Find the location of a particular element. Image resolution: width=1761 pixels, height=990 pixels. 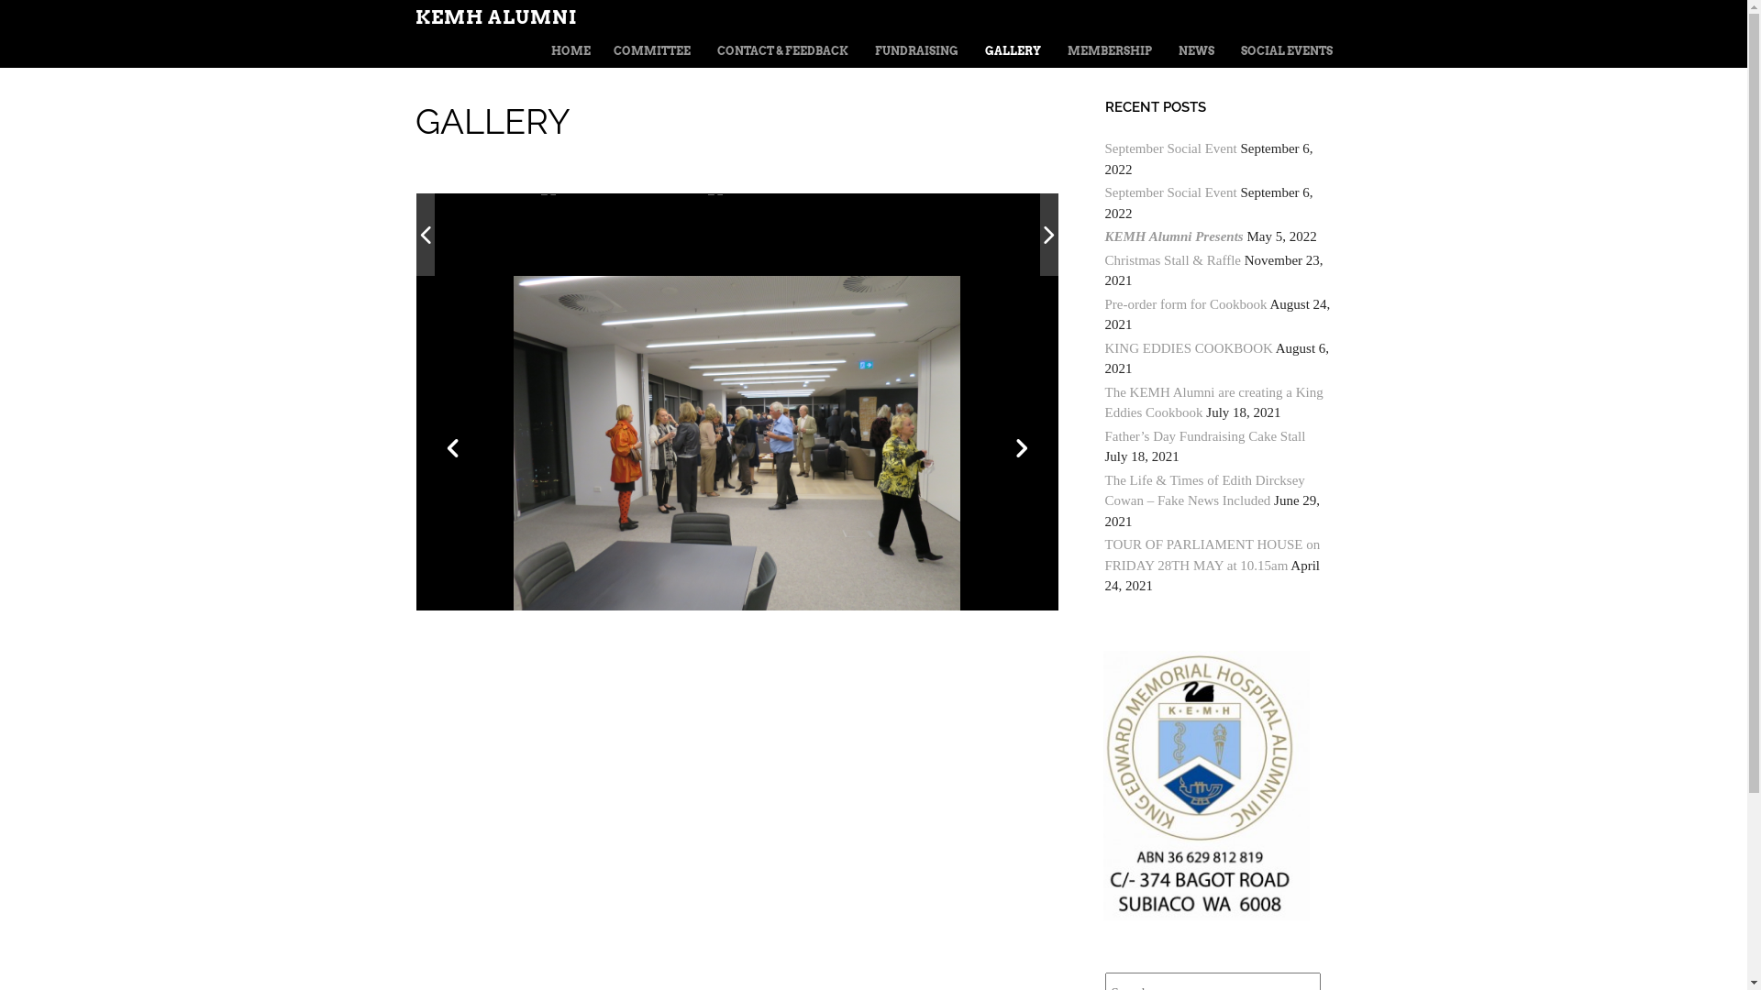

IMG 6445            is located at coordinates (974, 235).